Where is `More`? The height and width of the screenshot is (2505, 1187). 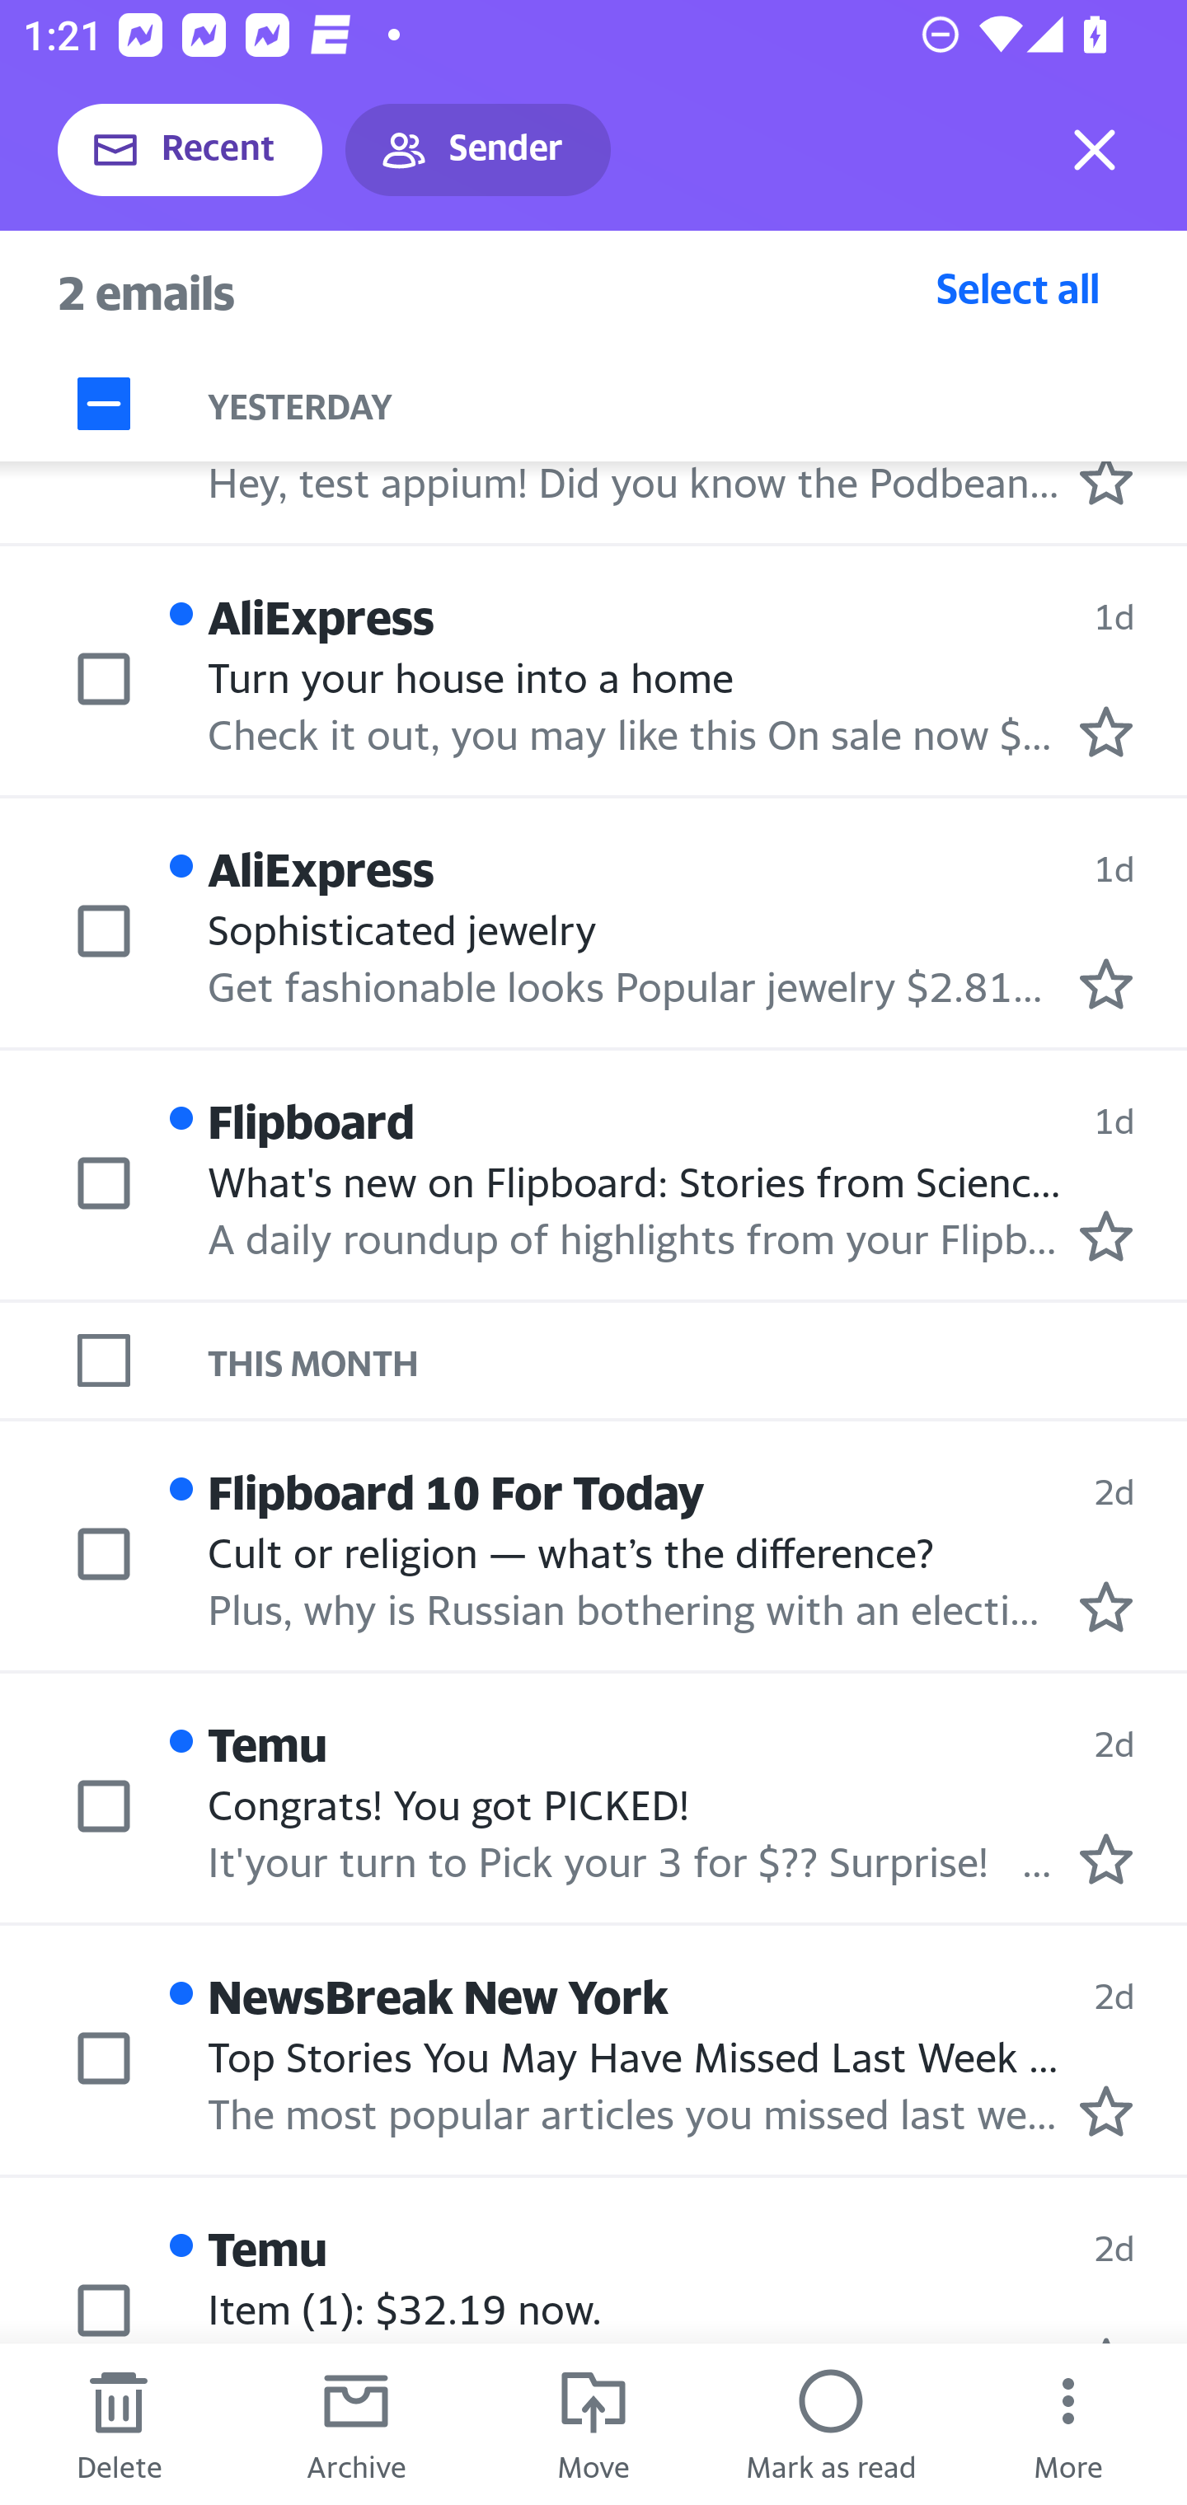
More is located at coordinates (1068, 2424).